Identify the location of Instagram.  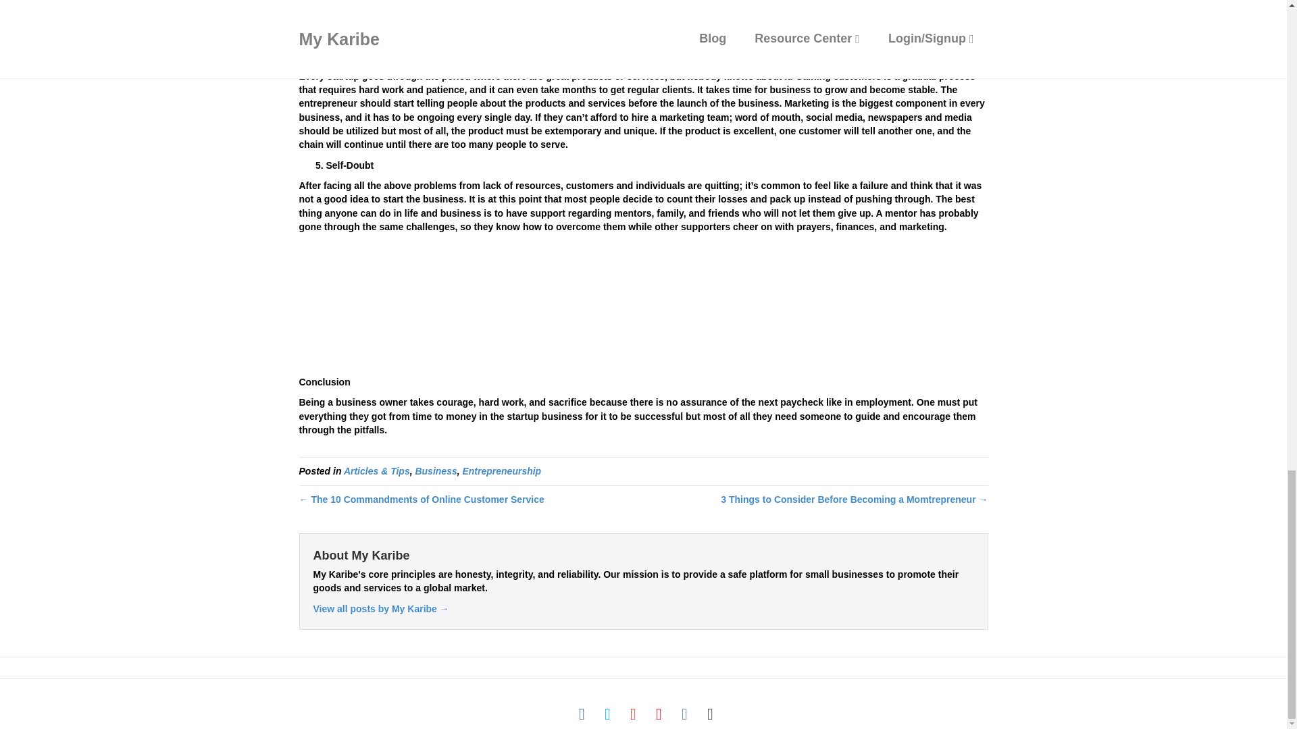
(684, 714).